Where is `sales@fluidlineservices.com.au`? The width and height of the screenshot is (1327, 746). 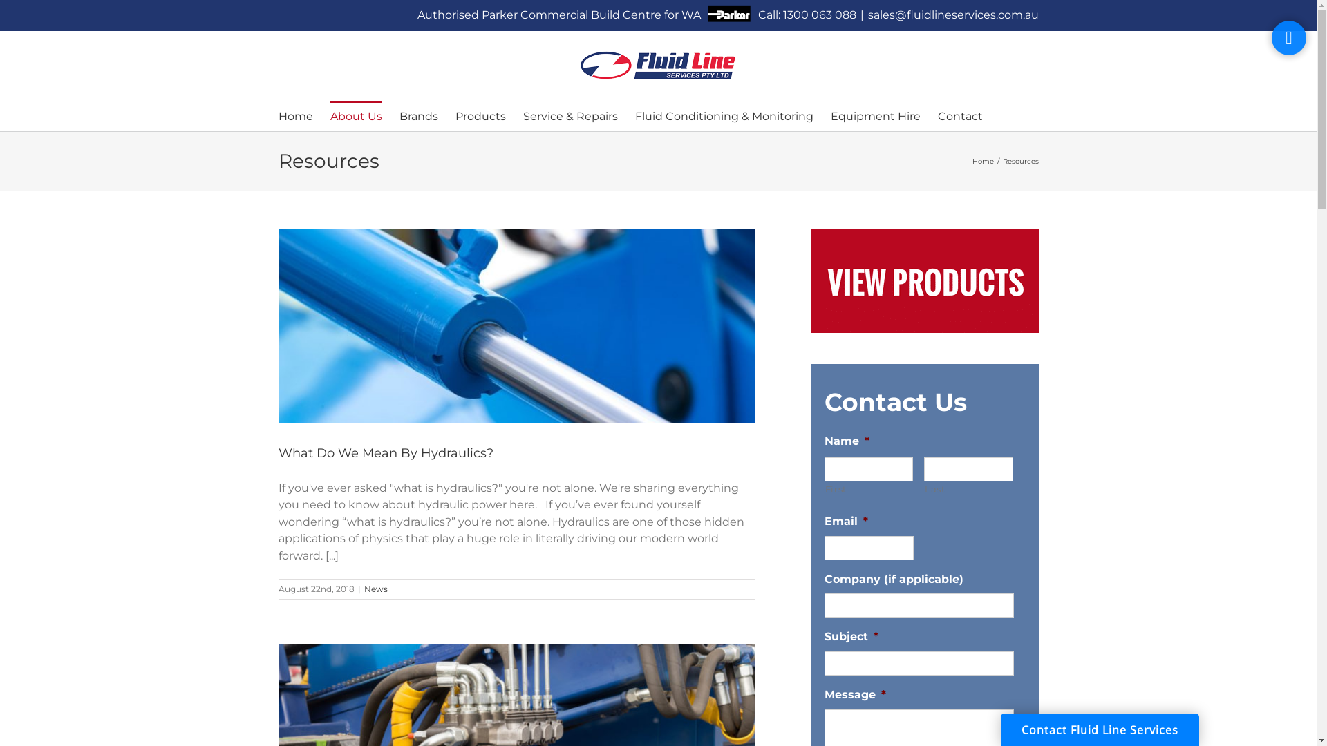
sales@fluidlineservices.com.au is located at coordinates (954, 15).